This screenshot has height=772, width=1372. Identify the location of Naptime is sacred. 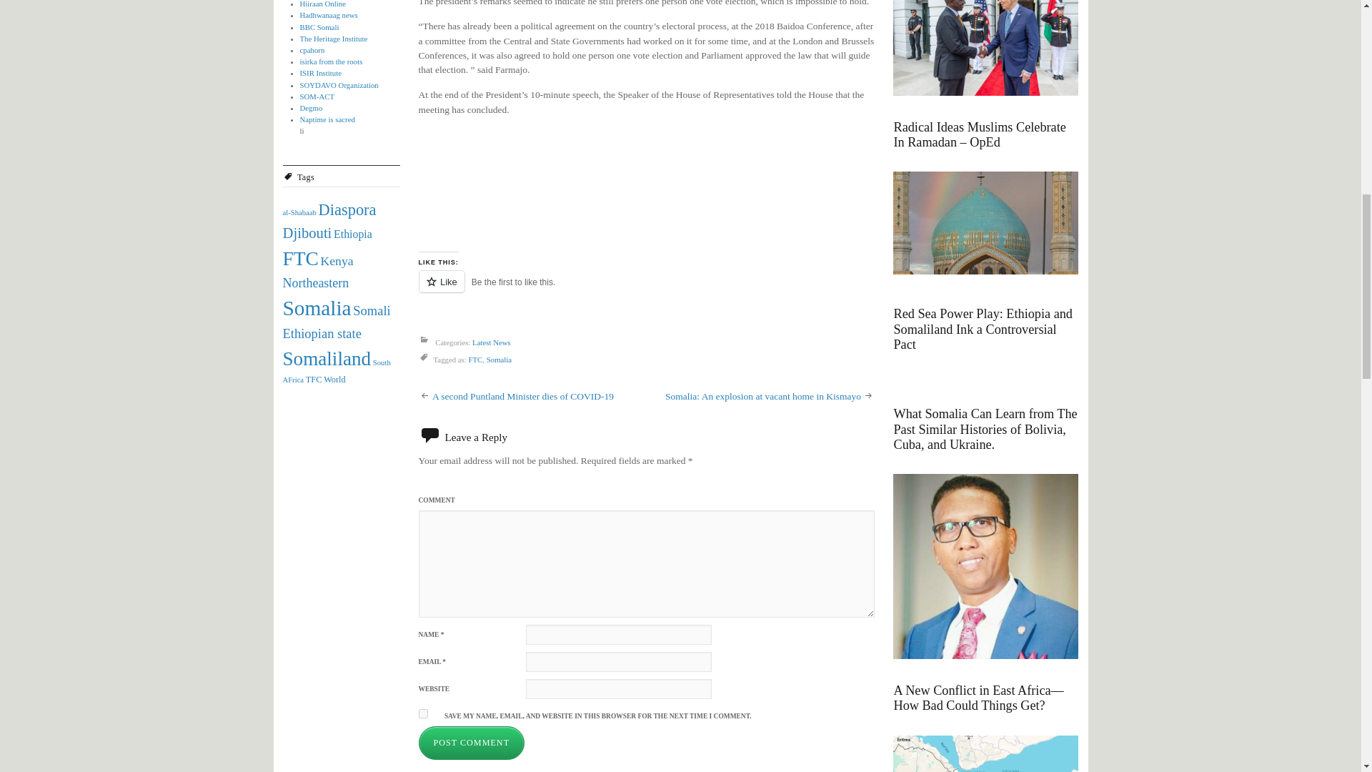
(327, 119).